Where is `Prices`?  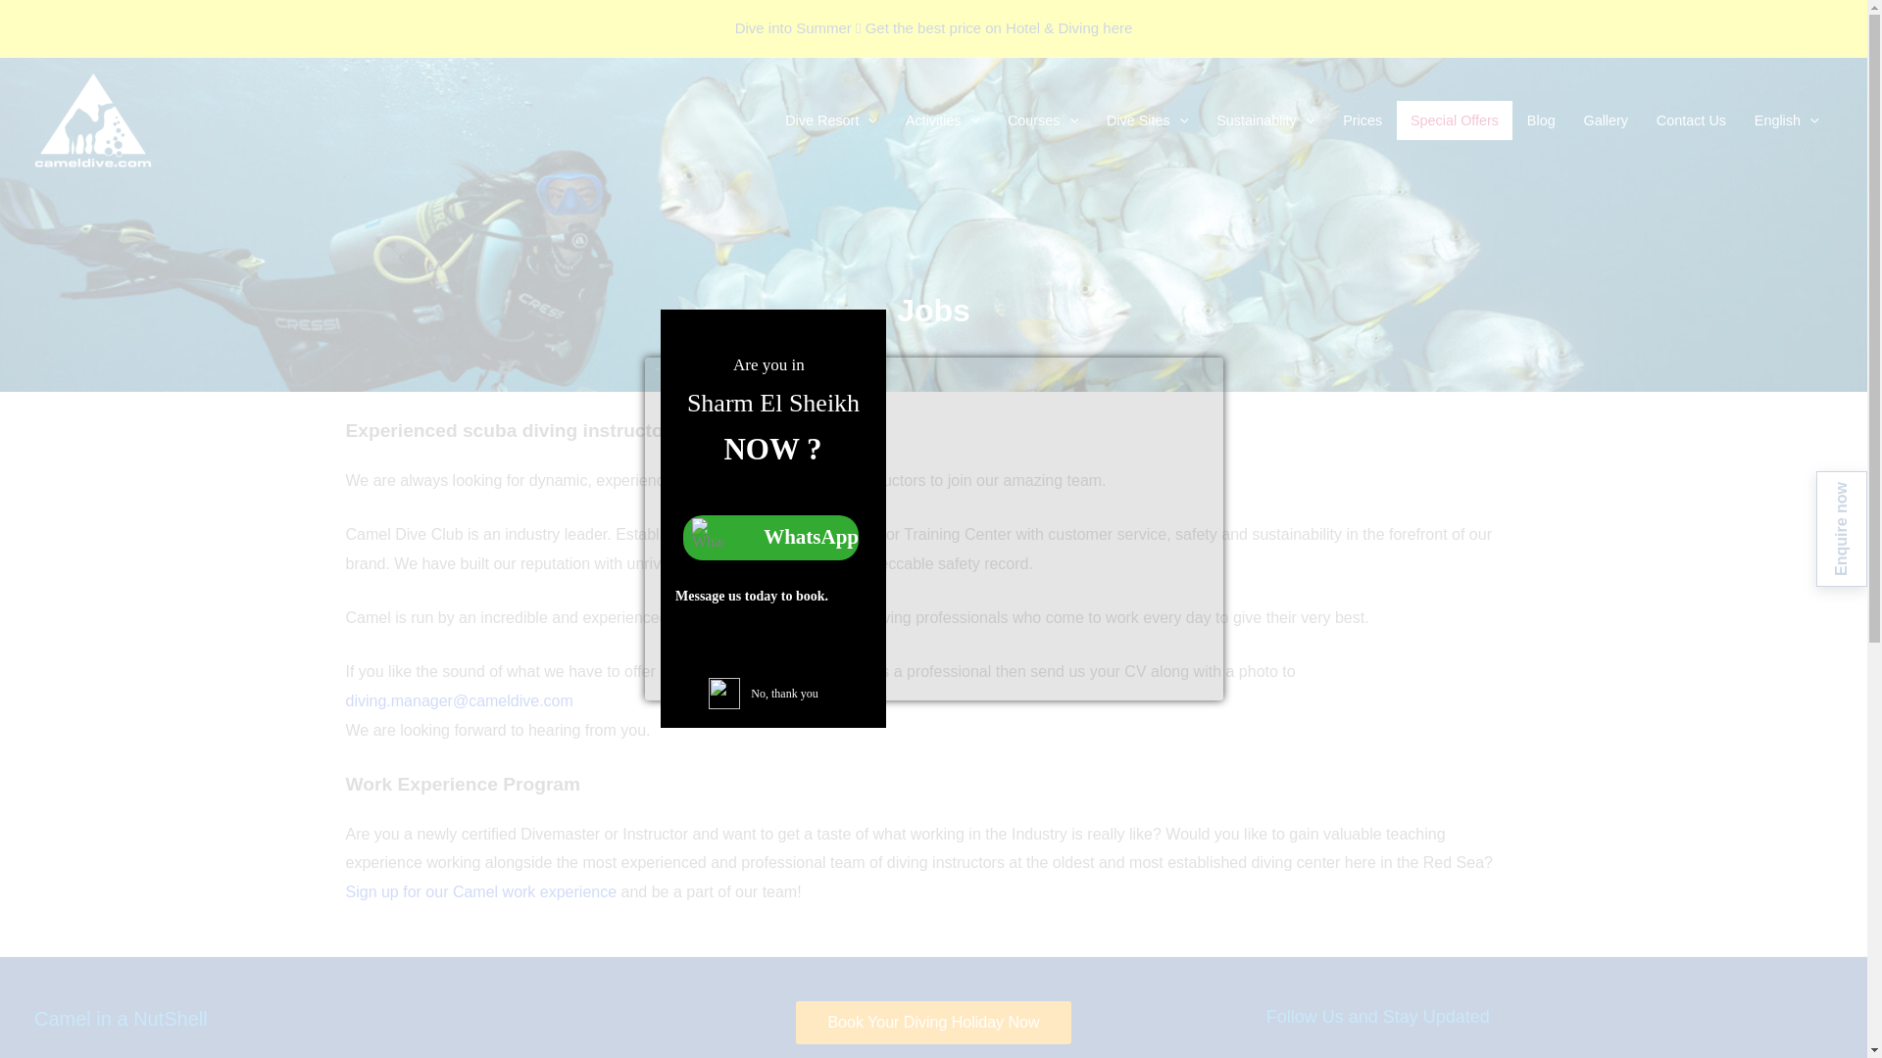
Prices is located at coordinates (1362, 120).